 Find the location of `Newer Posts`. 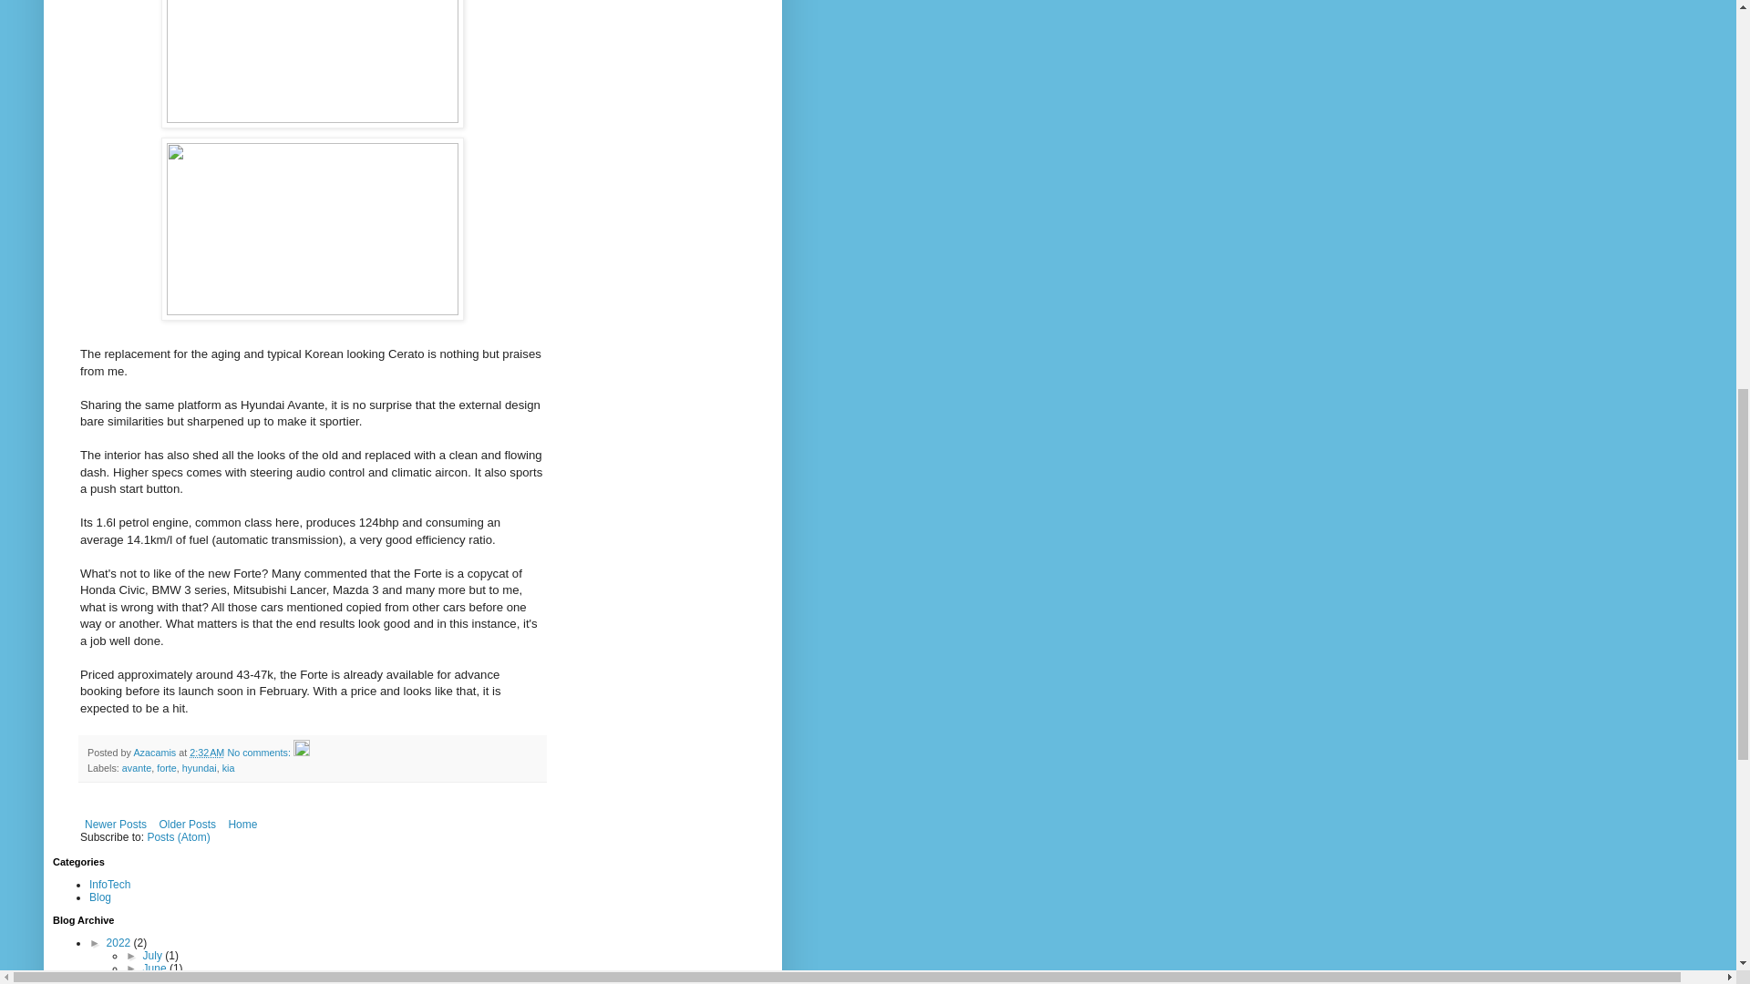

Newer Posts is located at coordinates (115, 824).